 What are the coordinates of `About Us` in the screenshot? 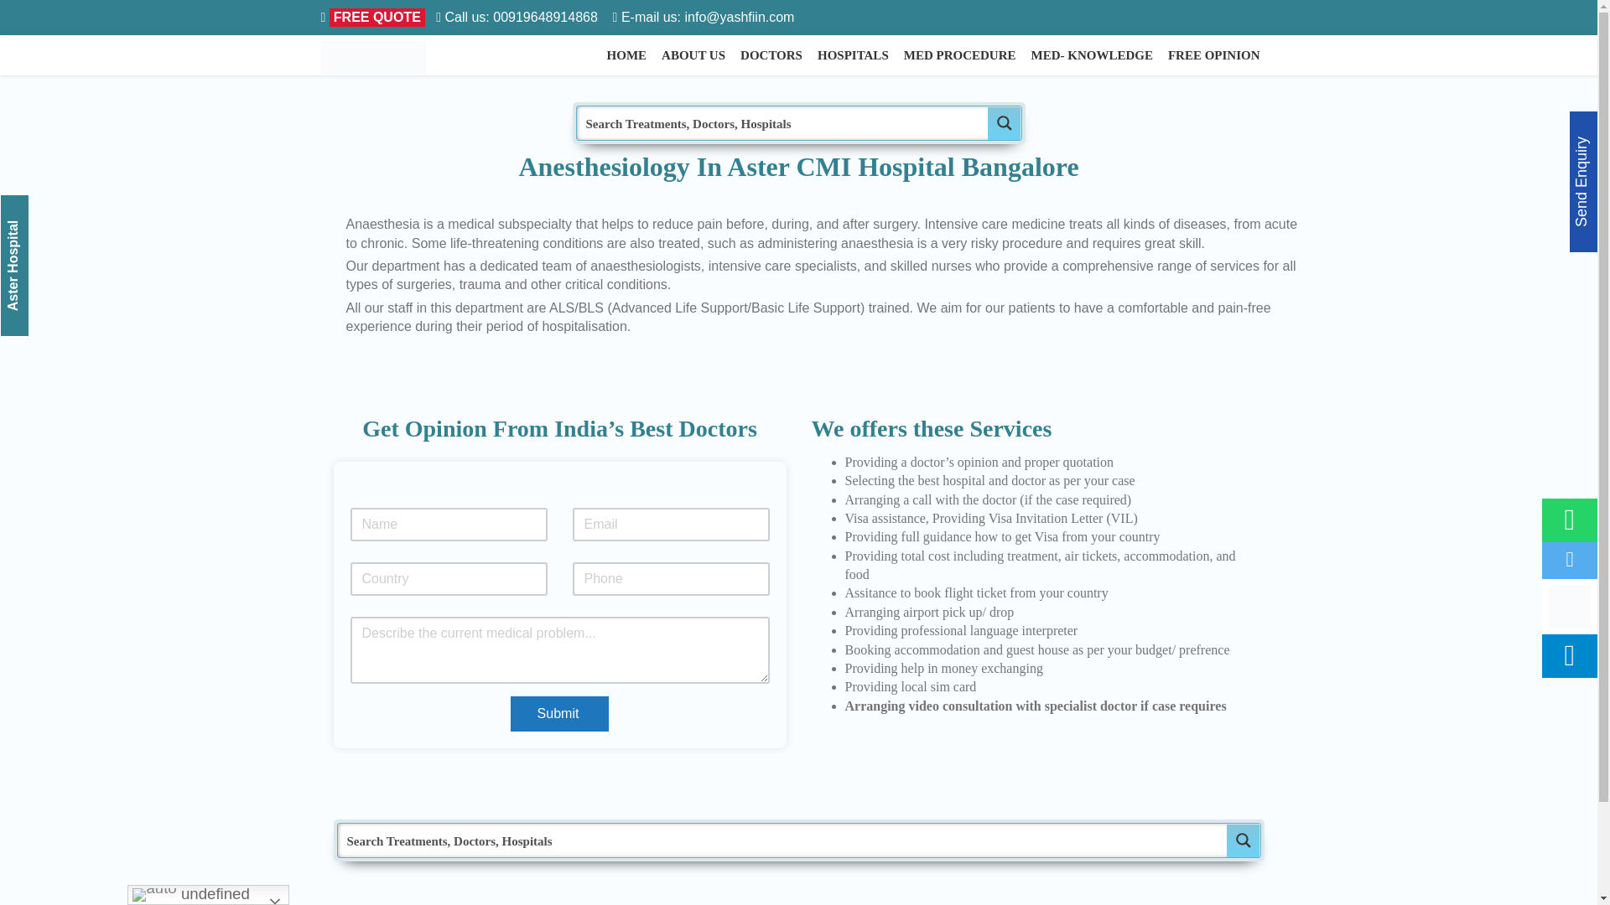 It's located at (1397, 89).